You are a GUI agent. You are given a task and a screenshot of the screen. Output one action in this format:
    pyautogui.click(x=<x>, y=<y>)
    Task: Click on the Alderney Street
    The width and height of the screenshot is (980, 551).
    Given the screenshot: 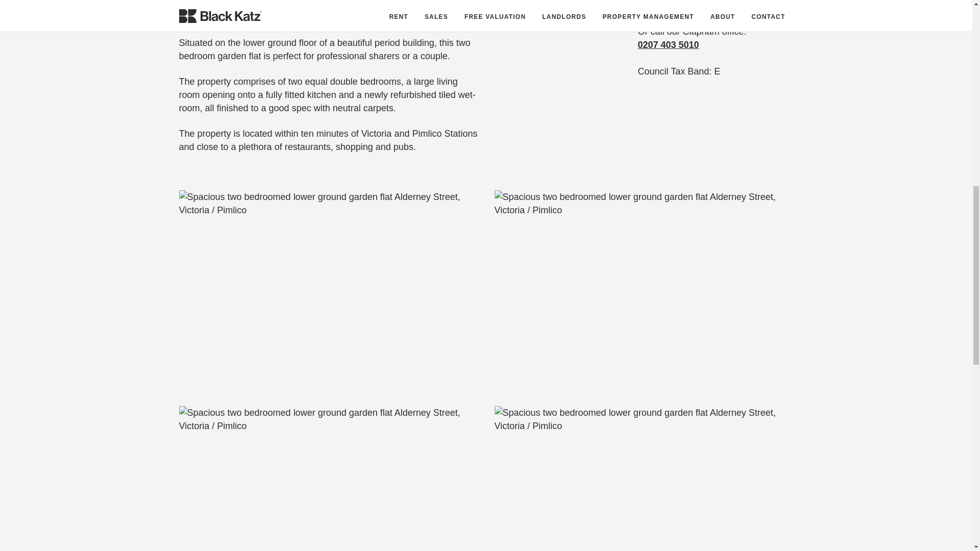 What is the action you would take?
    pyautogui.click(x=643, y=290)
    